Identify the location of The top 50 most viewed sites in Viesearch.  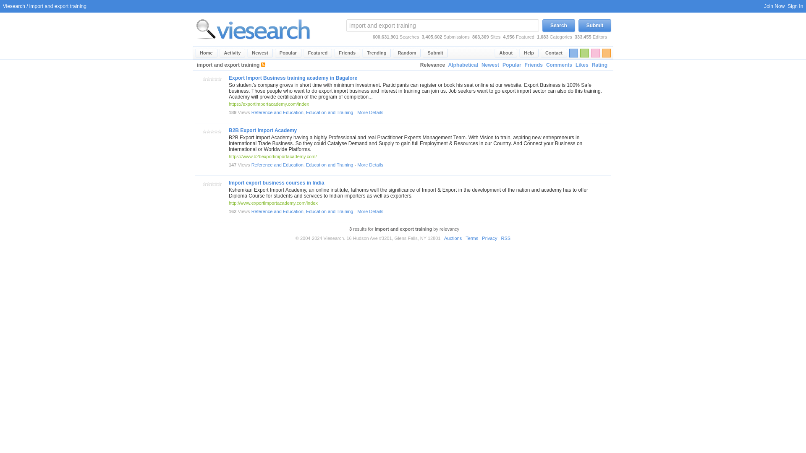
(288, 53).